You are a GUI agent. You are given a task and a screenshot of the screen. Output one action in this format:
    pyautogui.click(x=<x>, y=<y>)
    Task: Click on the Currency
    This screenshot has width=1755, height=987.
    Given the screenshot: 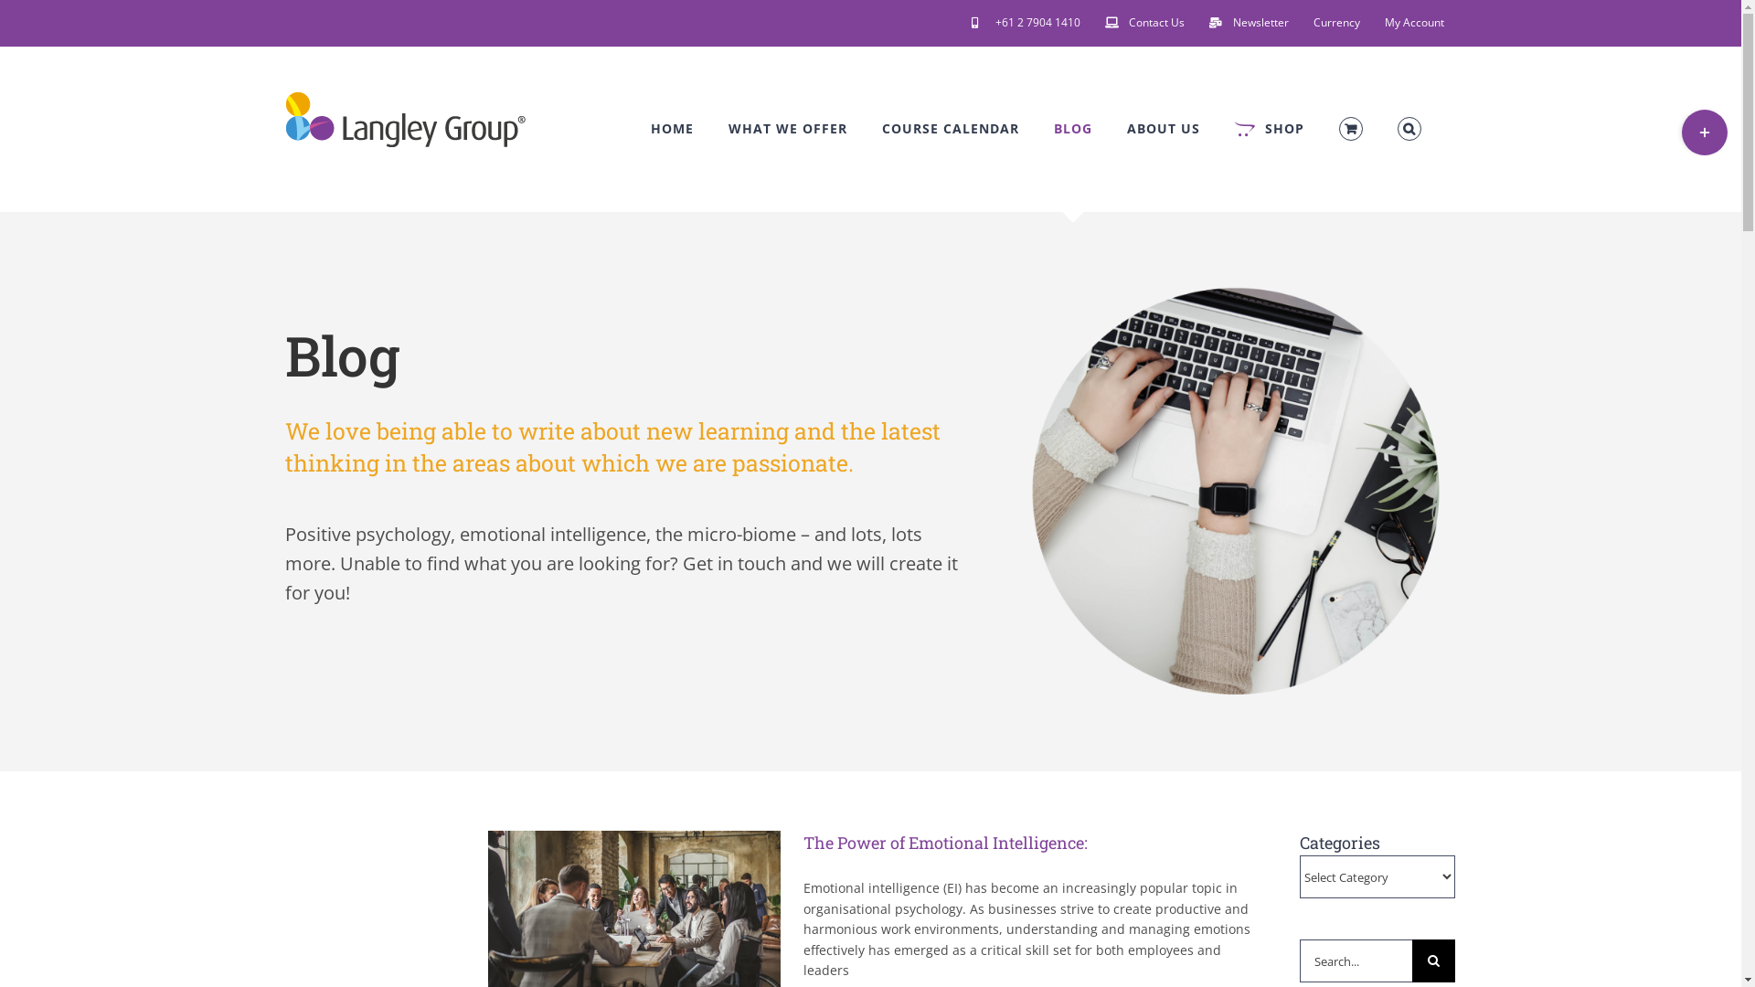 What is the action you would take?
    pyautogui.click(x=1336, y=23)
    